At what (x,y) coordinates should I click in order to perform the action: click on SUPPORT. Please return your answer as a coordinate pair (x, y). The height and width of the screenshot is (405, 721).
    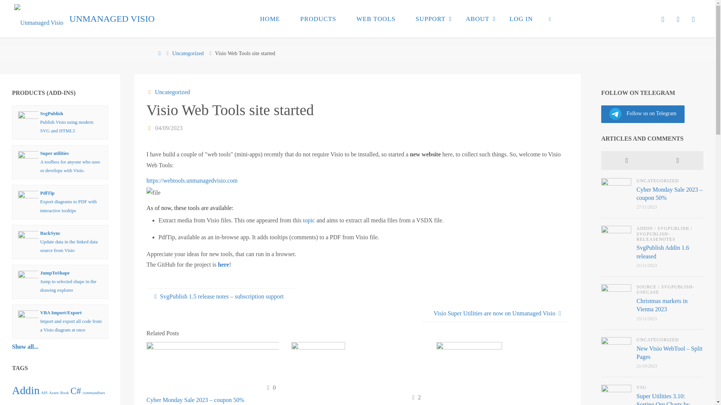
    Looking at the image, I should click on (430, 19).